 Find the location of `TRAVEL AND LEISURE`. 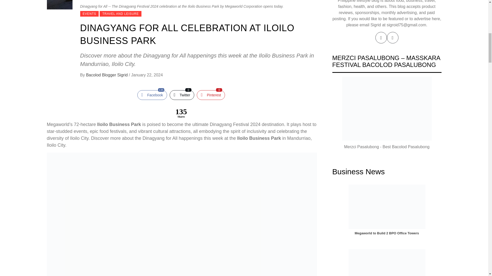

TRAVEL AND LEISURE is located at coordinates (120, 14).